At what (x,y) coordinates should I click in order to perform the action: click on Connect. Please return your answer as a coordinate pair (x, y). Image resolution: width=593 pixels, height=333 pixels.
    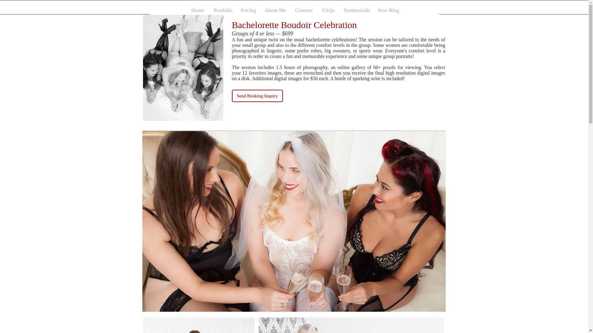
    Looking at the image, I should click on (304, 10).